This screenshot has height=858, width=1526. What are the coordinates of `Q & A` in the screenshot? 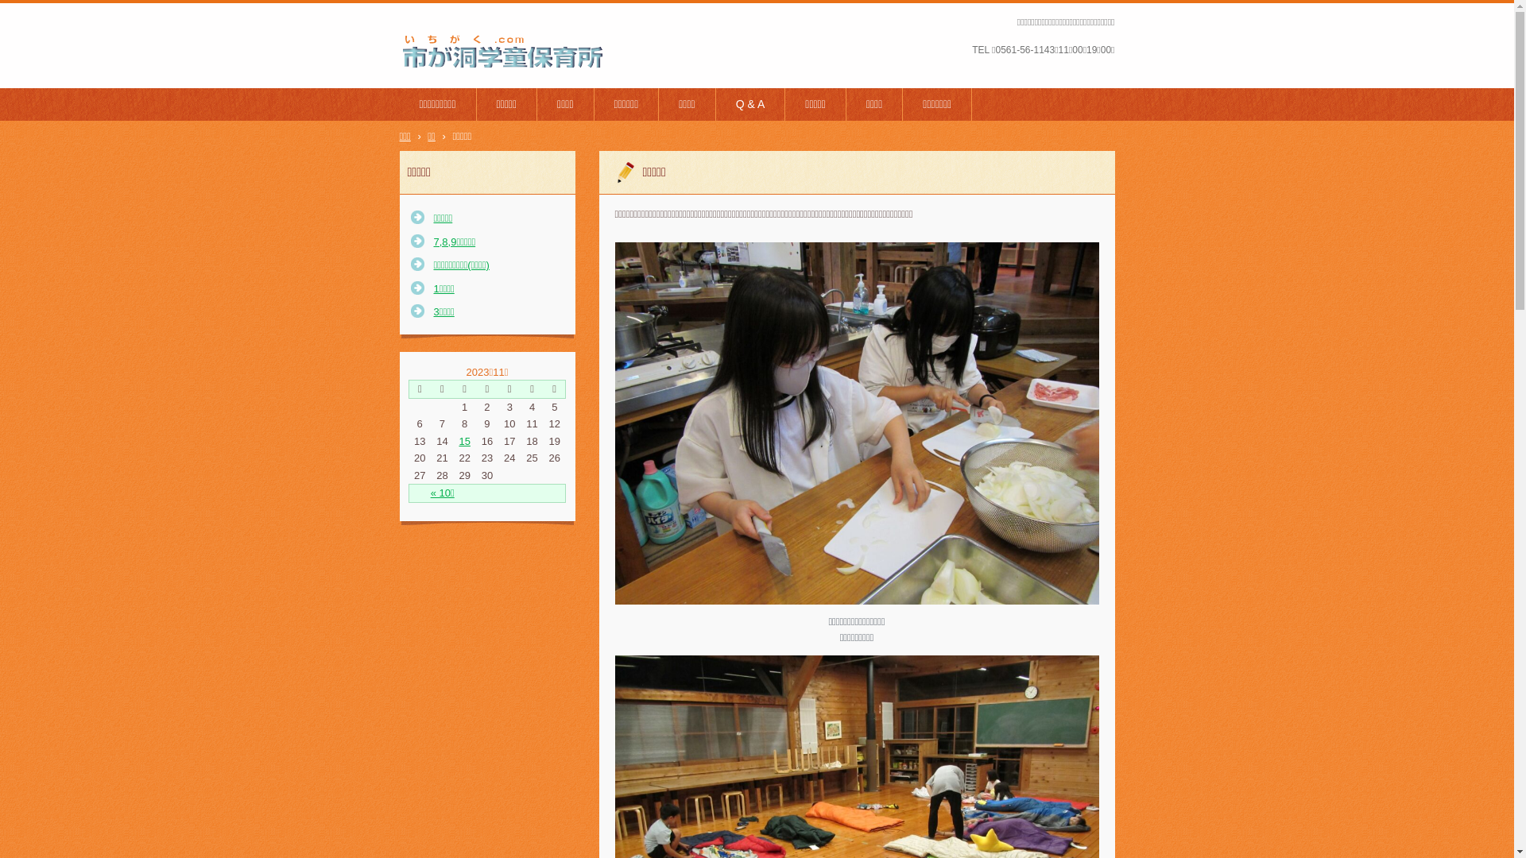 It's located at (750, 105).